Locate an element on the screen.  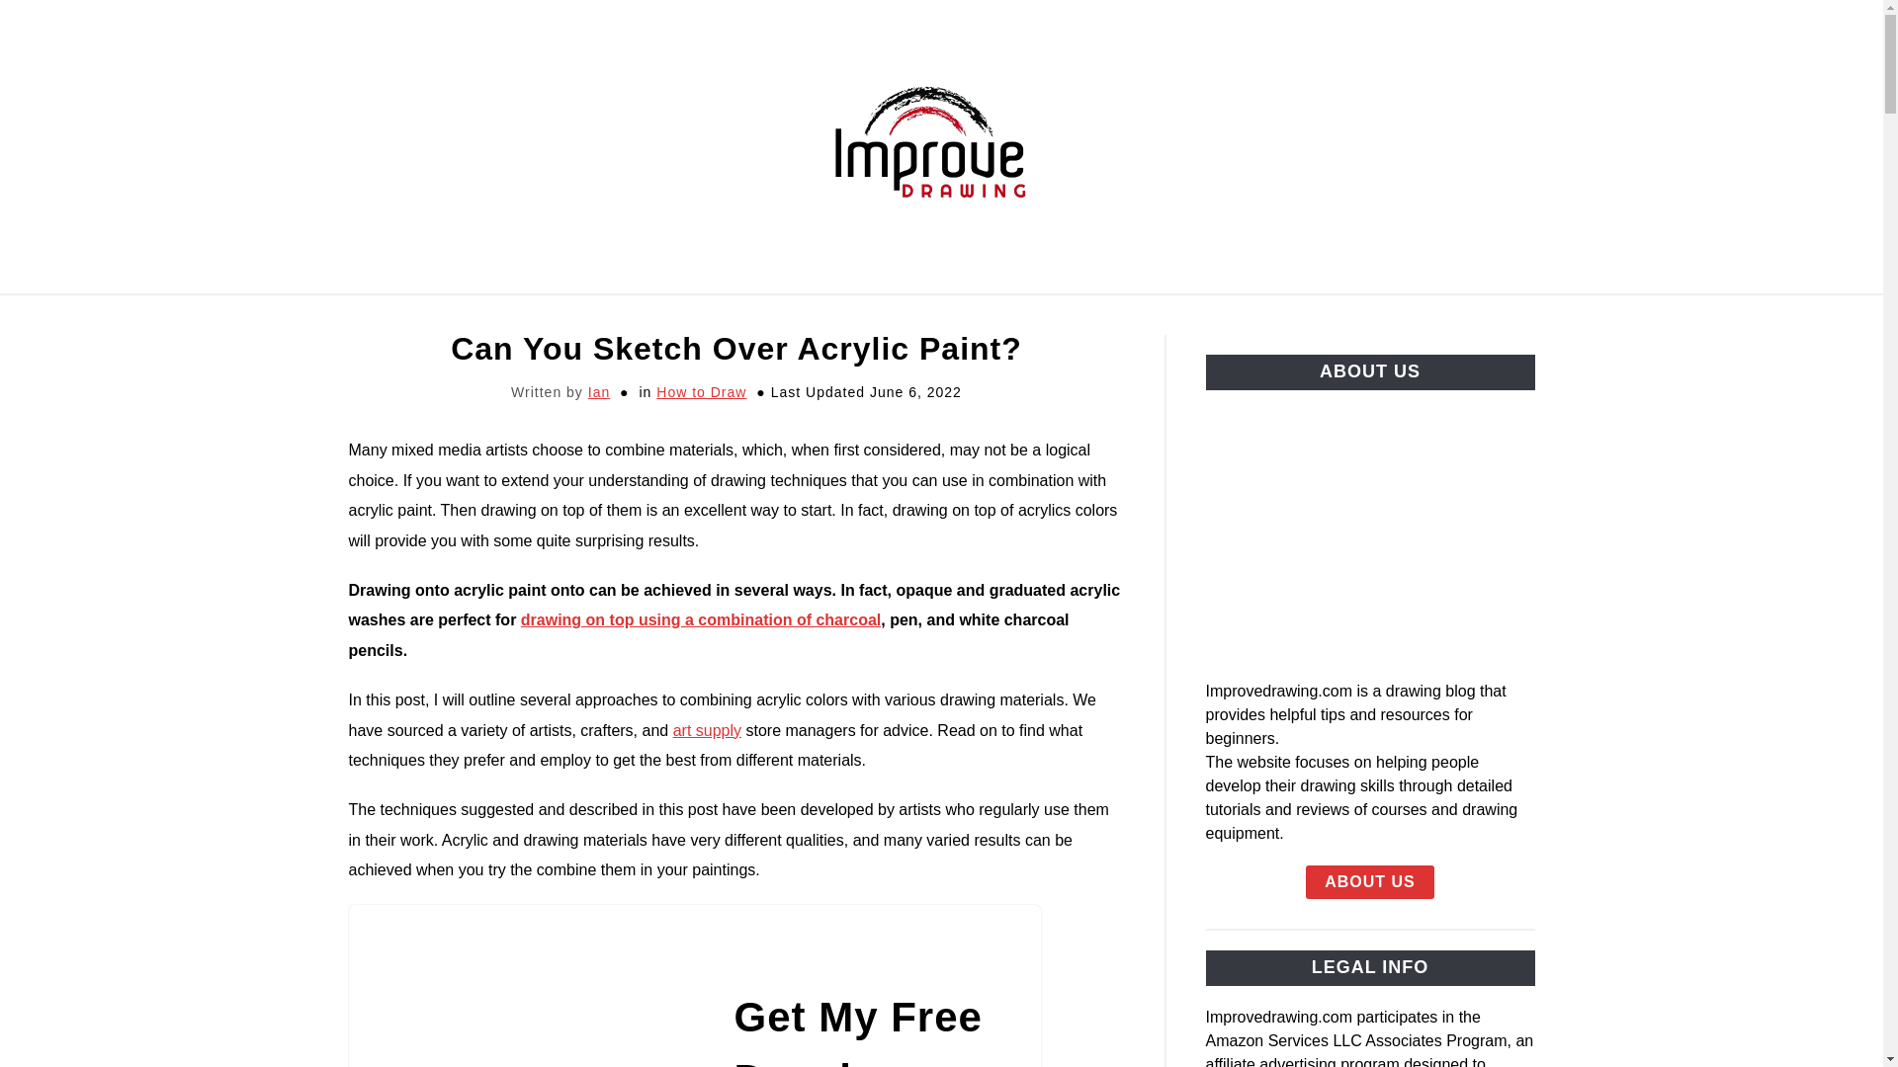
Different Types of Art Supplies is located at coordinates (708, 731).